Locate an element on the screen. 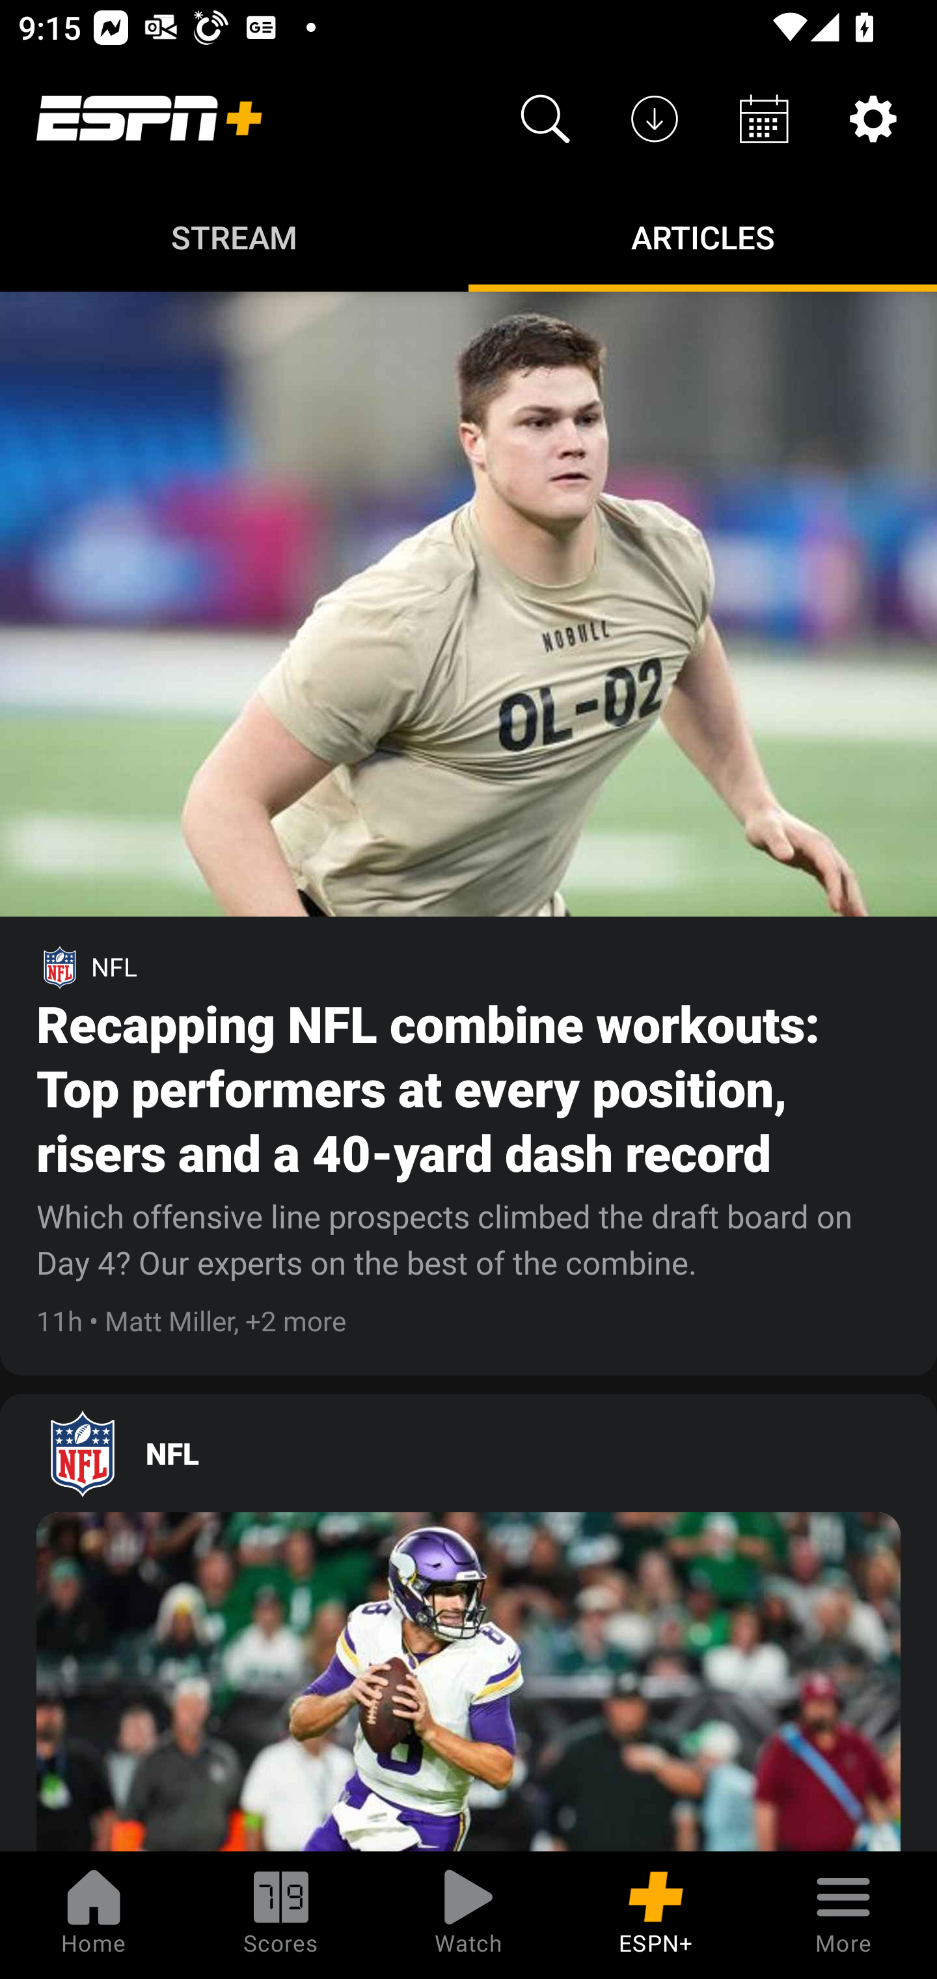  Stream STREAM is located at coordinates (234, 236).